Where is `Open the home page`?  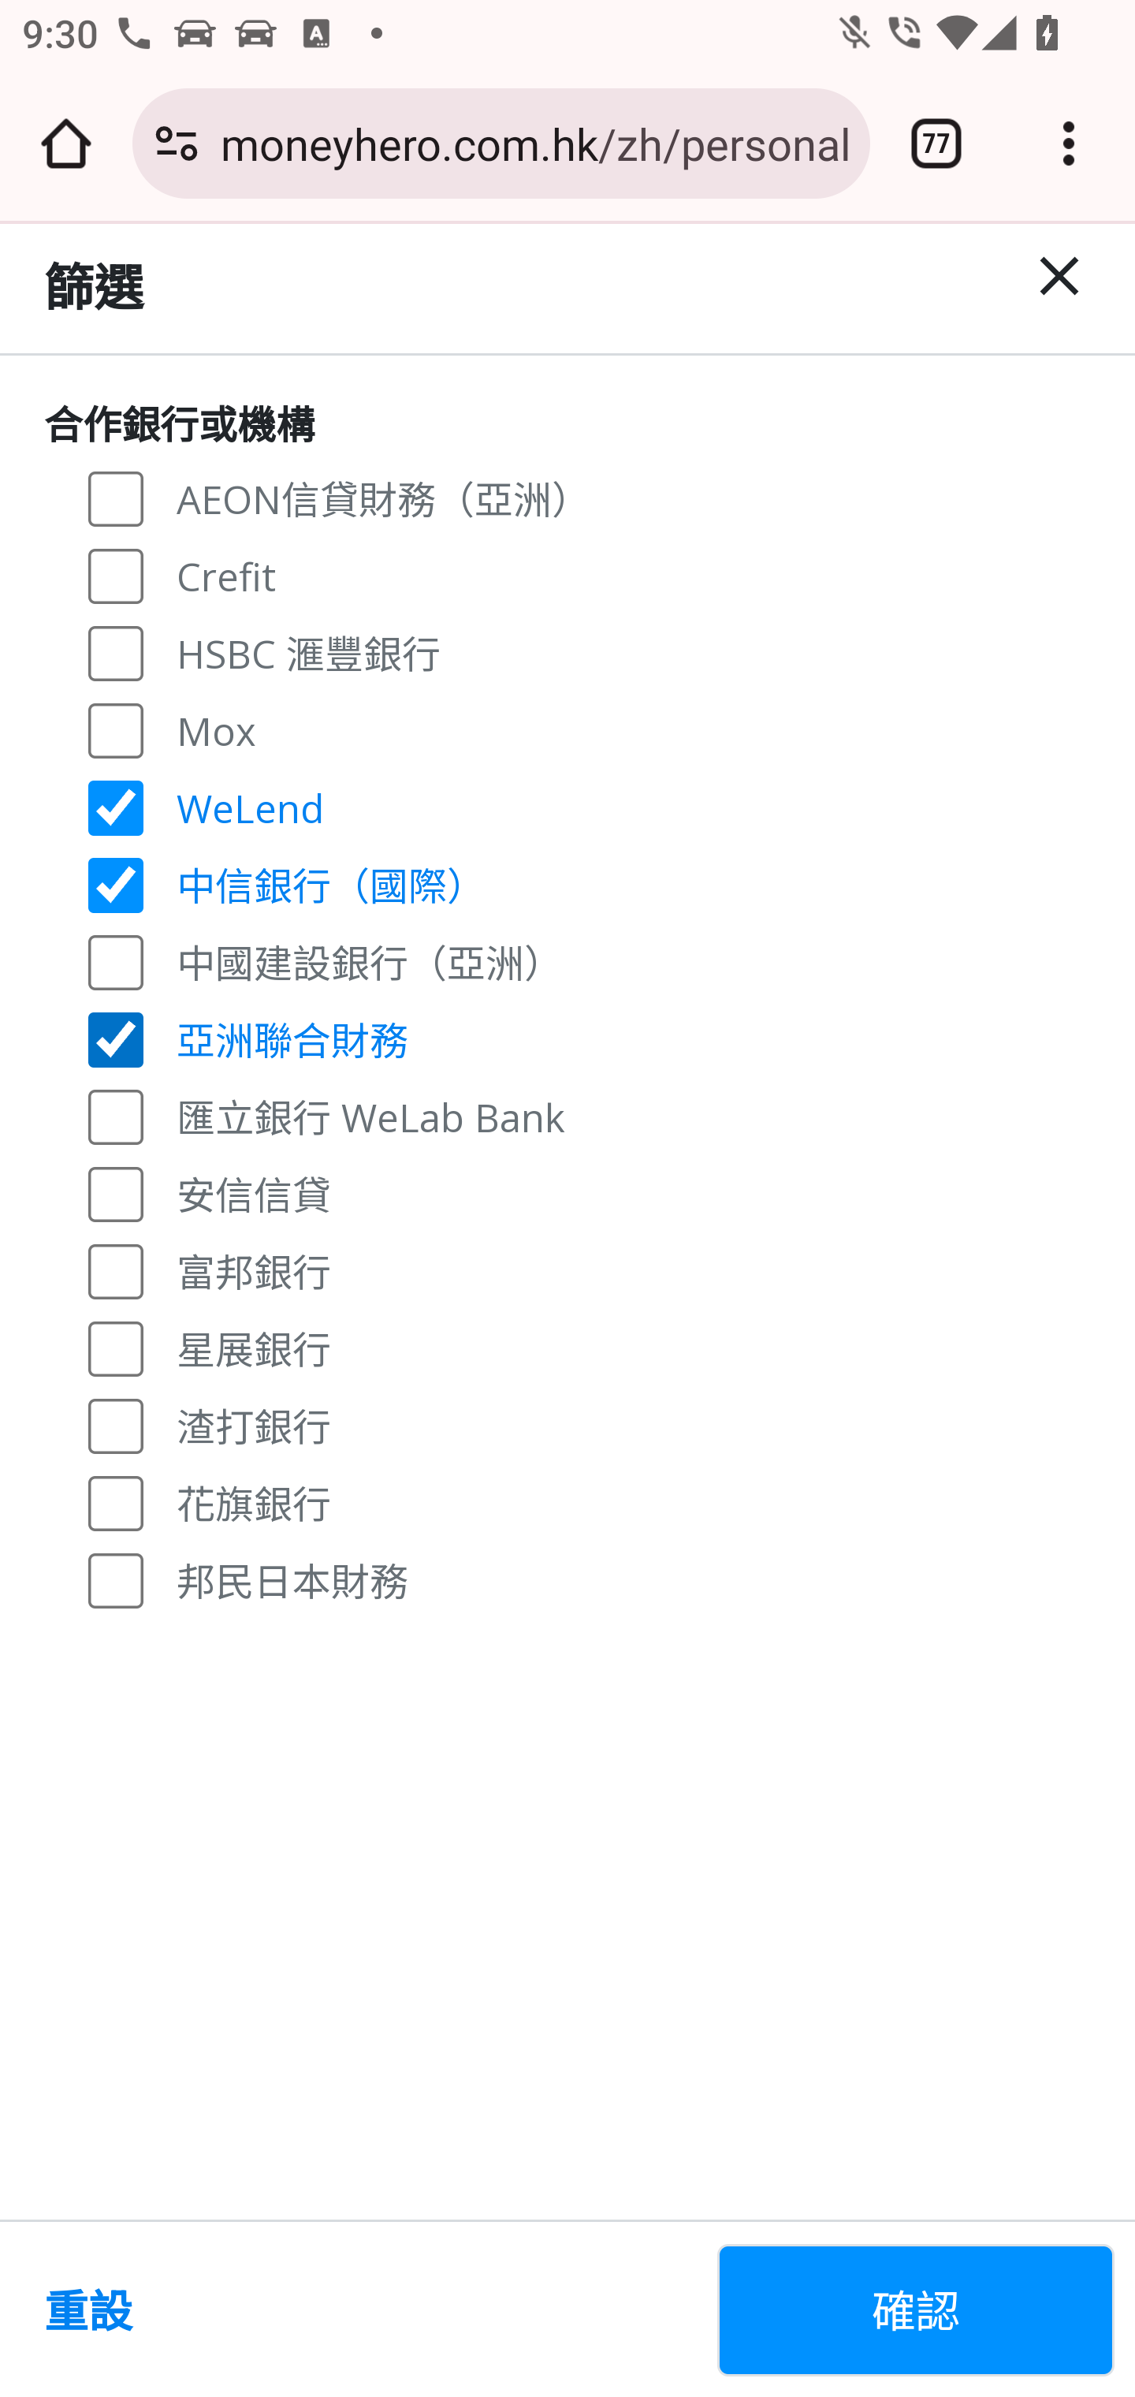
Open the home page is located at coordinates (66, 144).